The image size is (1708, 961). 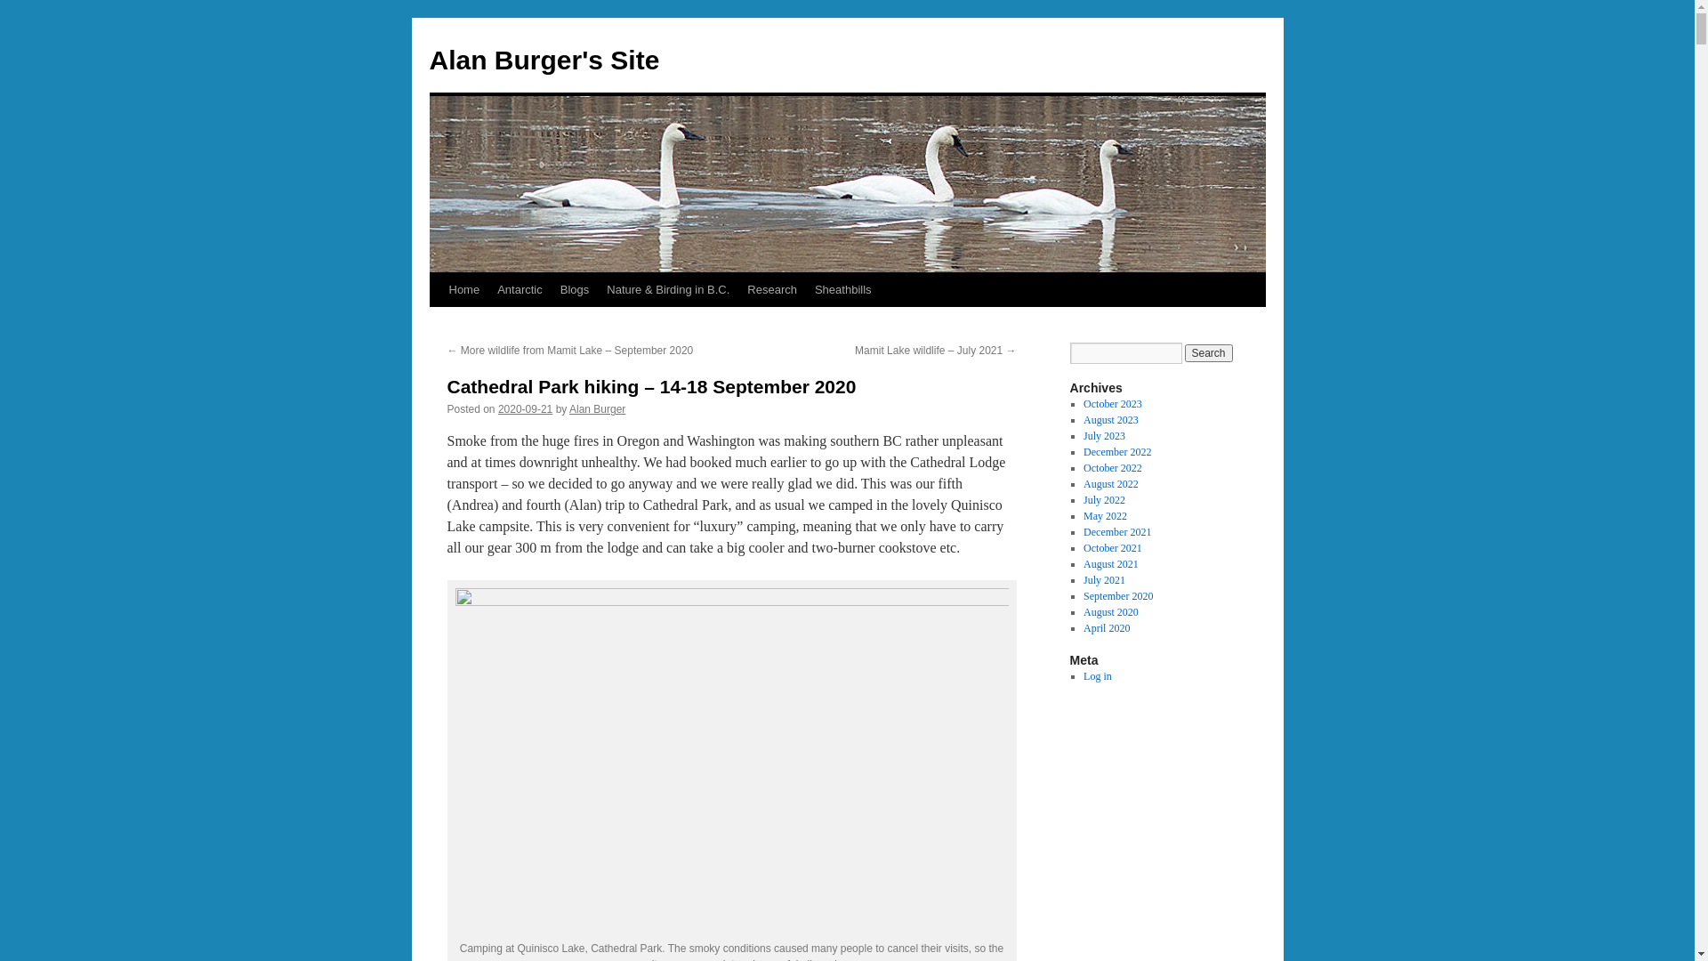 I want to click on Home, so click(x=463, y=290).